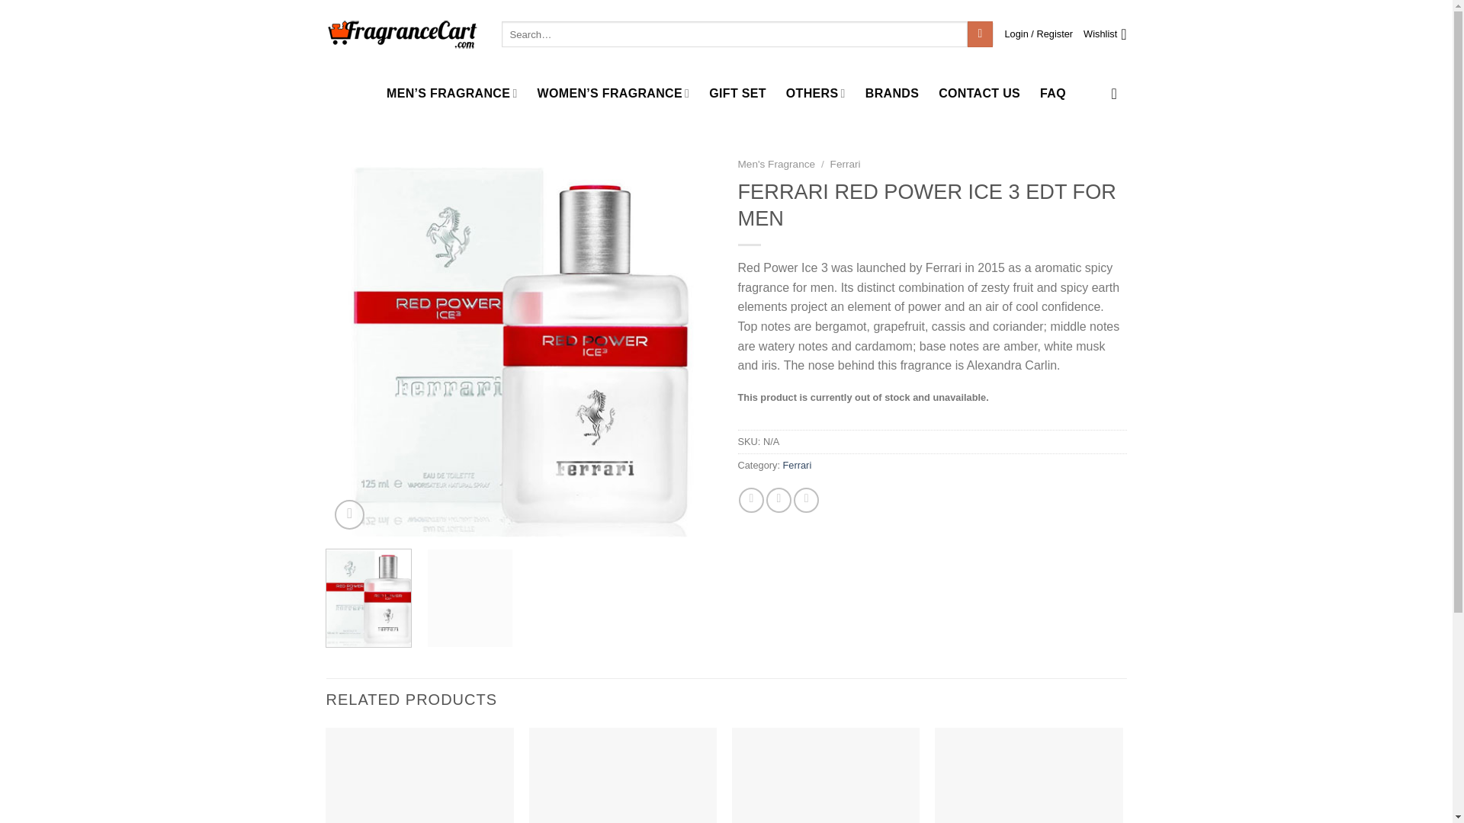  What do you see at coordinates (980, 34) in the screenshot?
I see `Search` at bounding box center [980, 34].